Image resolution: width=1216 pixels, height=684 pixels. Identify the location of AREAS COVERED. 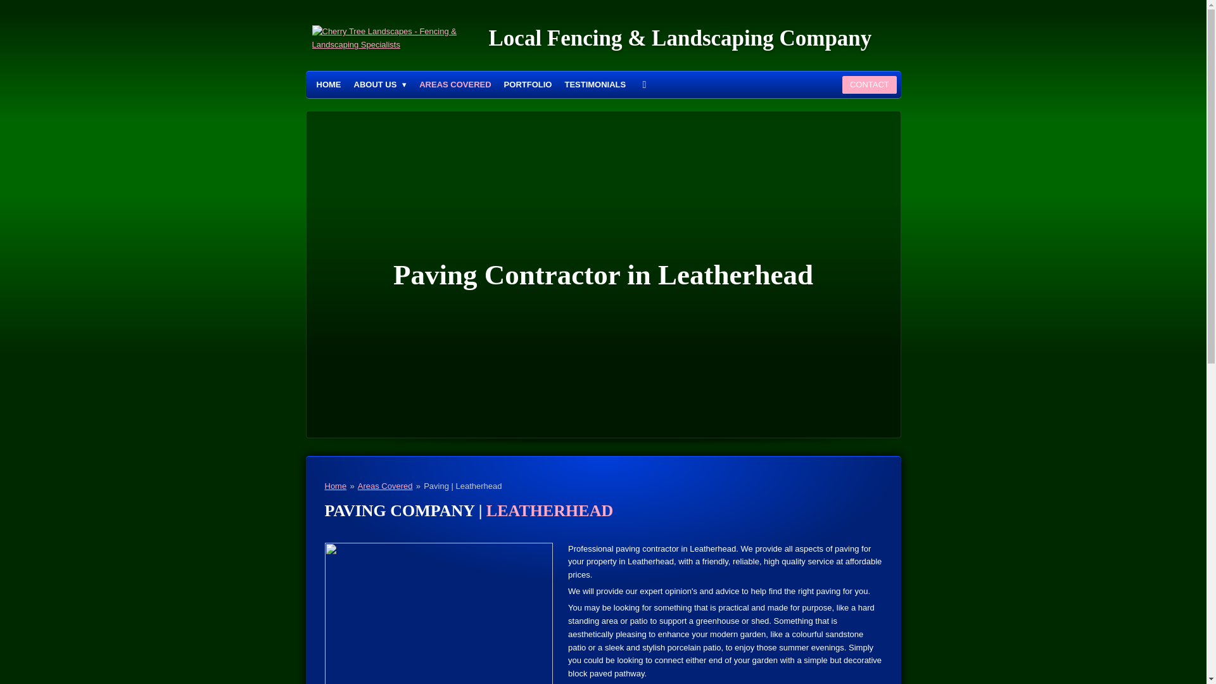
(455, 85).